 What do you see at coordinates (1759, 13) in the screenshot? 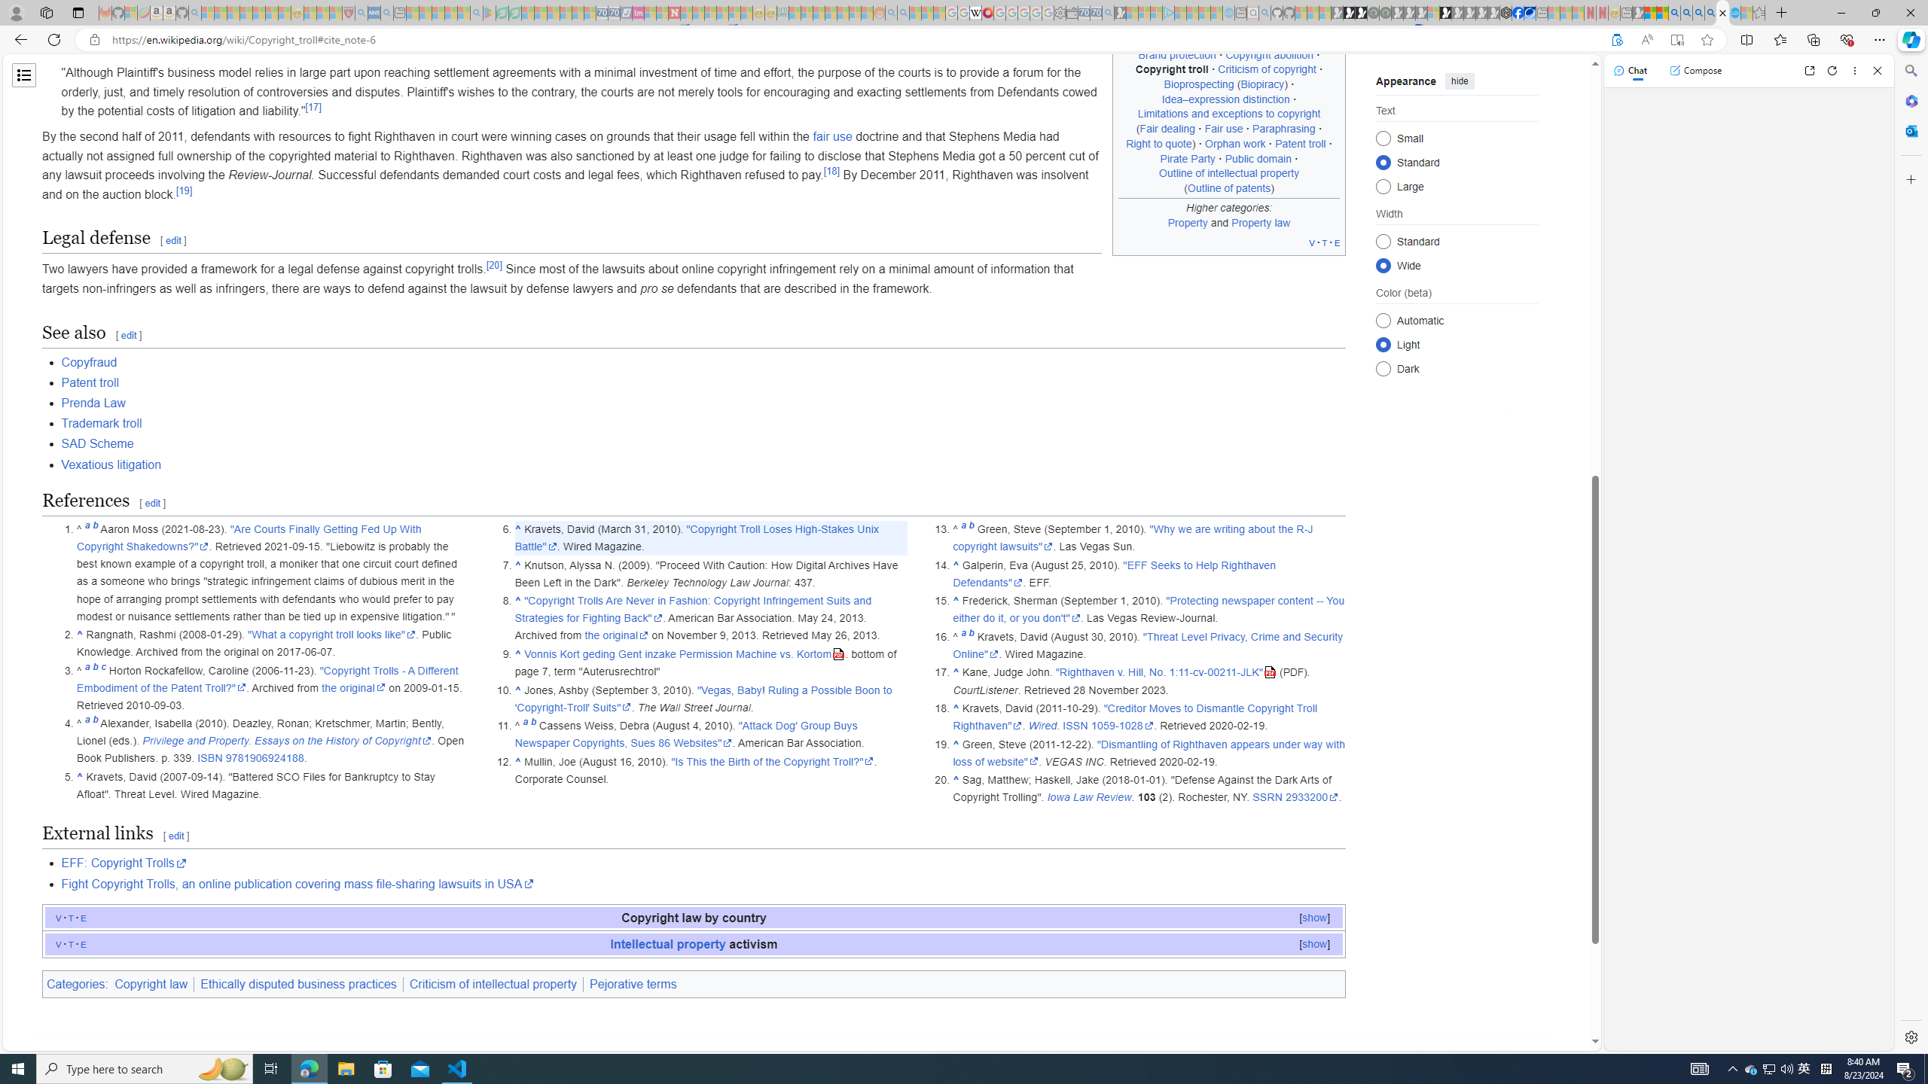
I see `Favorites - Sleeping` at bounding box center [1759, 13].